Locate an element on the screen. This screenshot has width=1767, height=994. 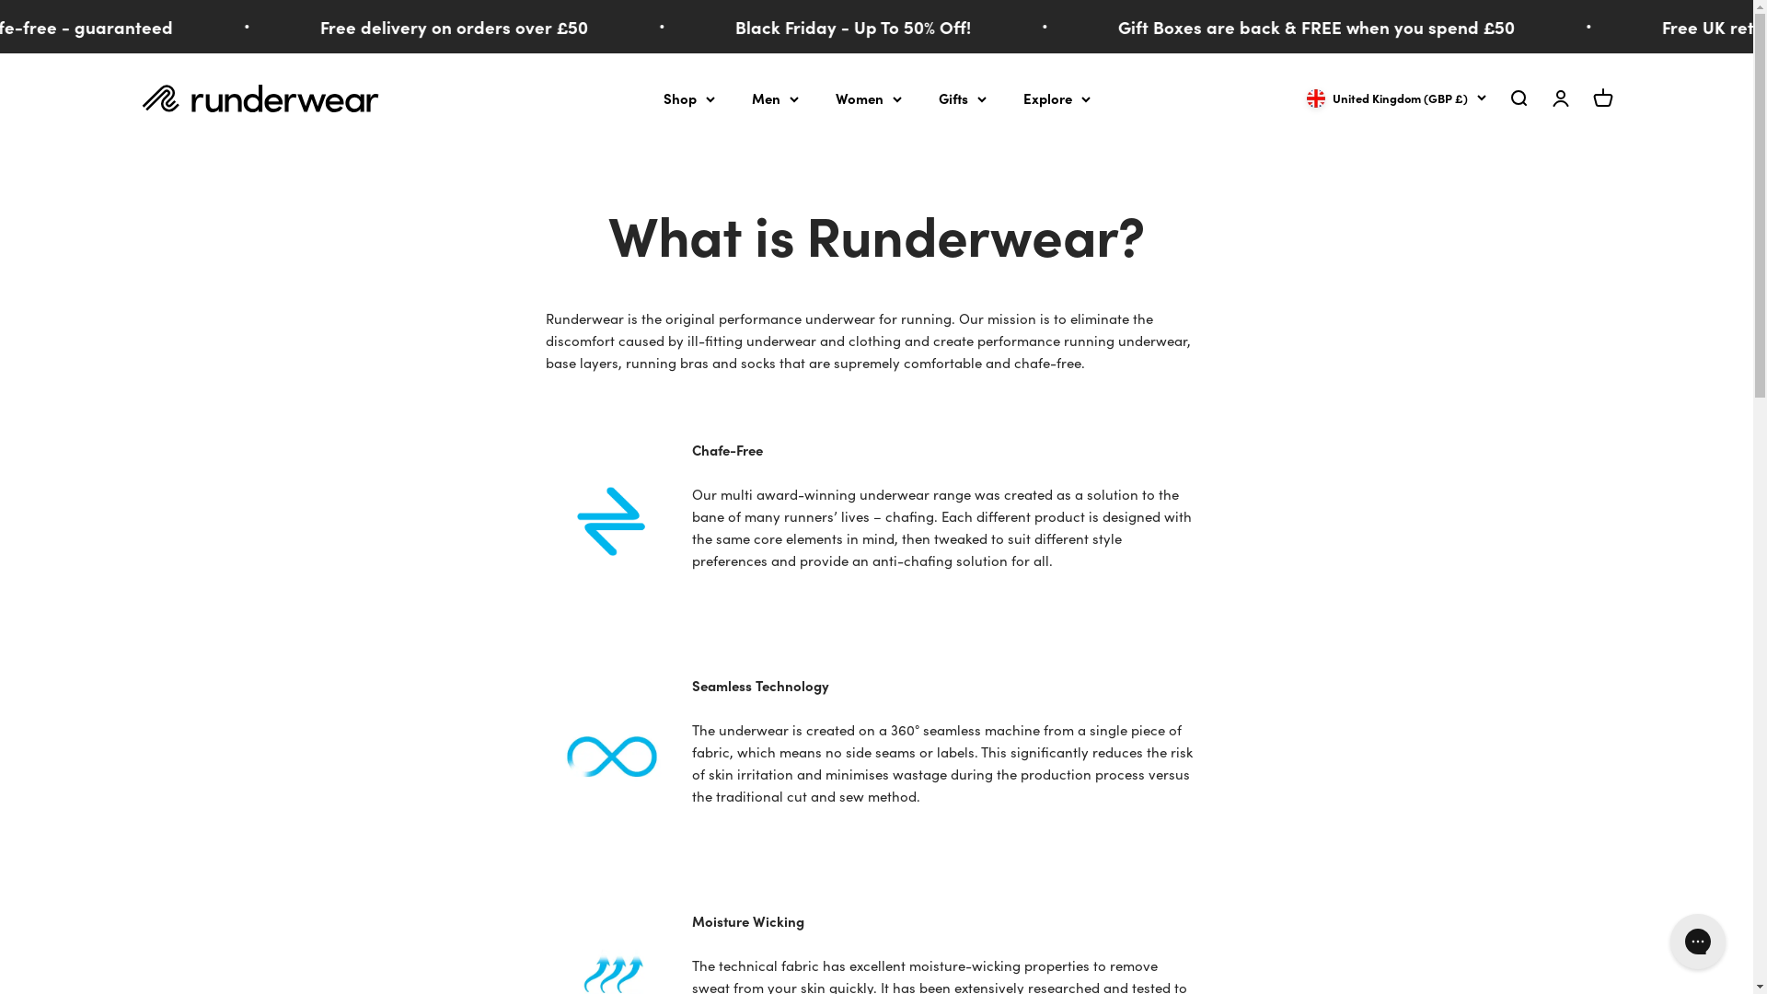
Open cart
0 is located at coordinates (1602, 98).